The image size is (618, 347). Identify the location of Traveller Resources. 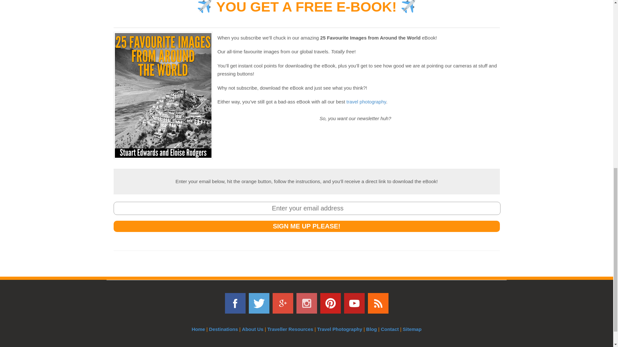
(290, 329).